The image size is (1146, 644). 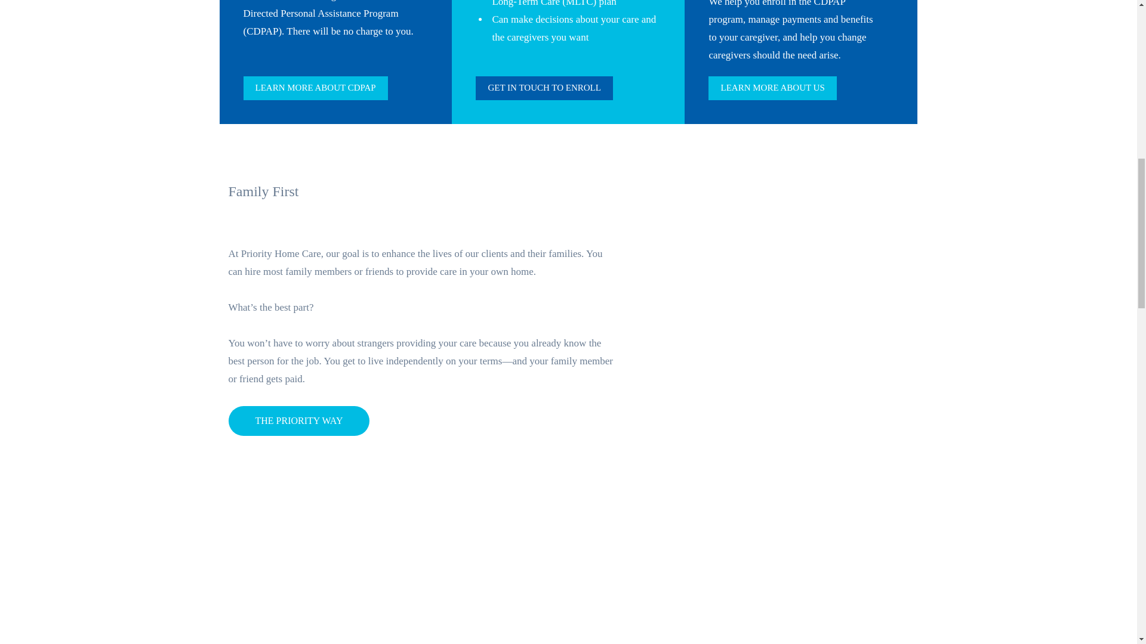 I want to click on The Priority Way, so click(x=298, y=421).